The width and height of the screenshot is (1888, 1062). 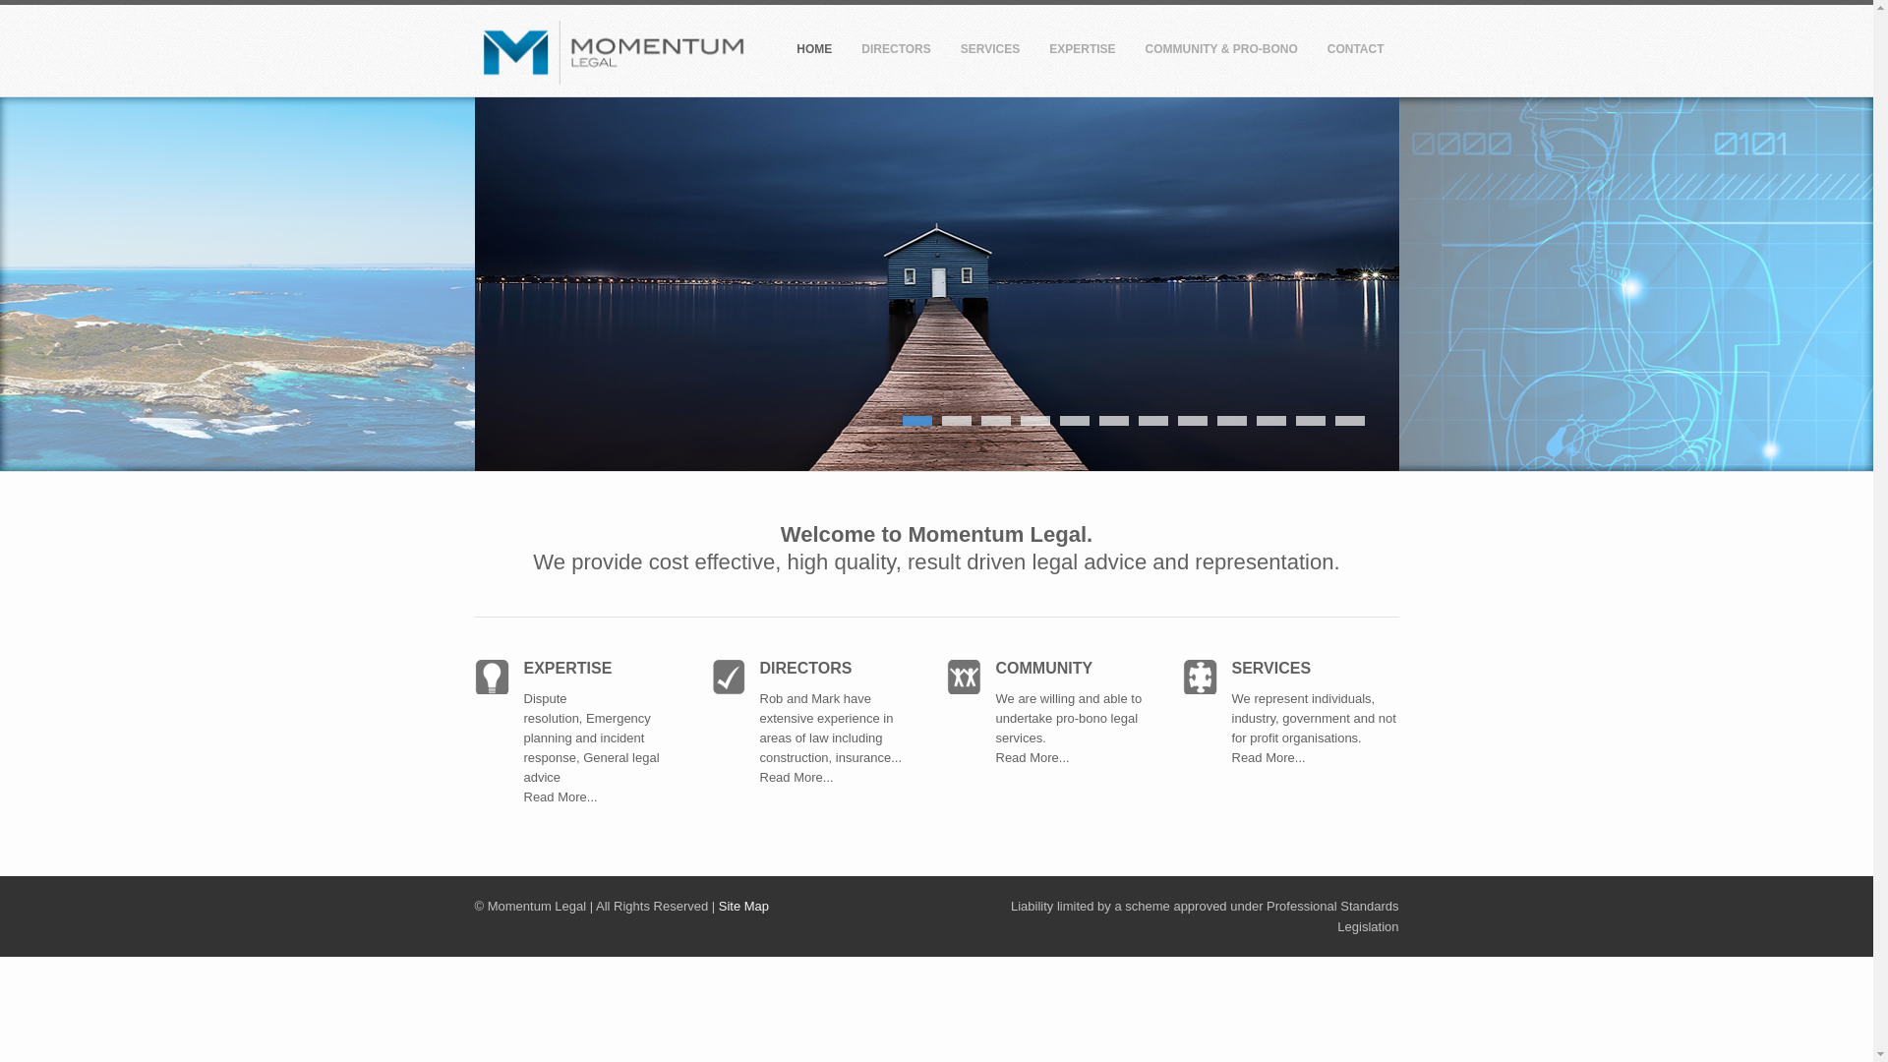 I want to click on Read More..., so click(x=1296, y=767).